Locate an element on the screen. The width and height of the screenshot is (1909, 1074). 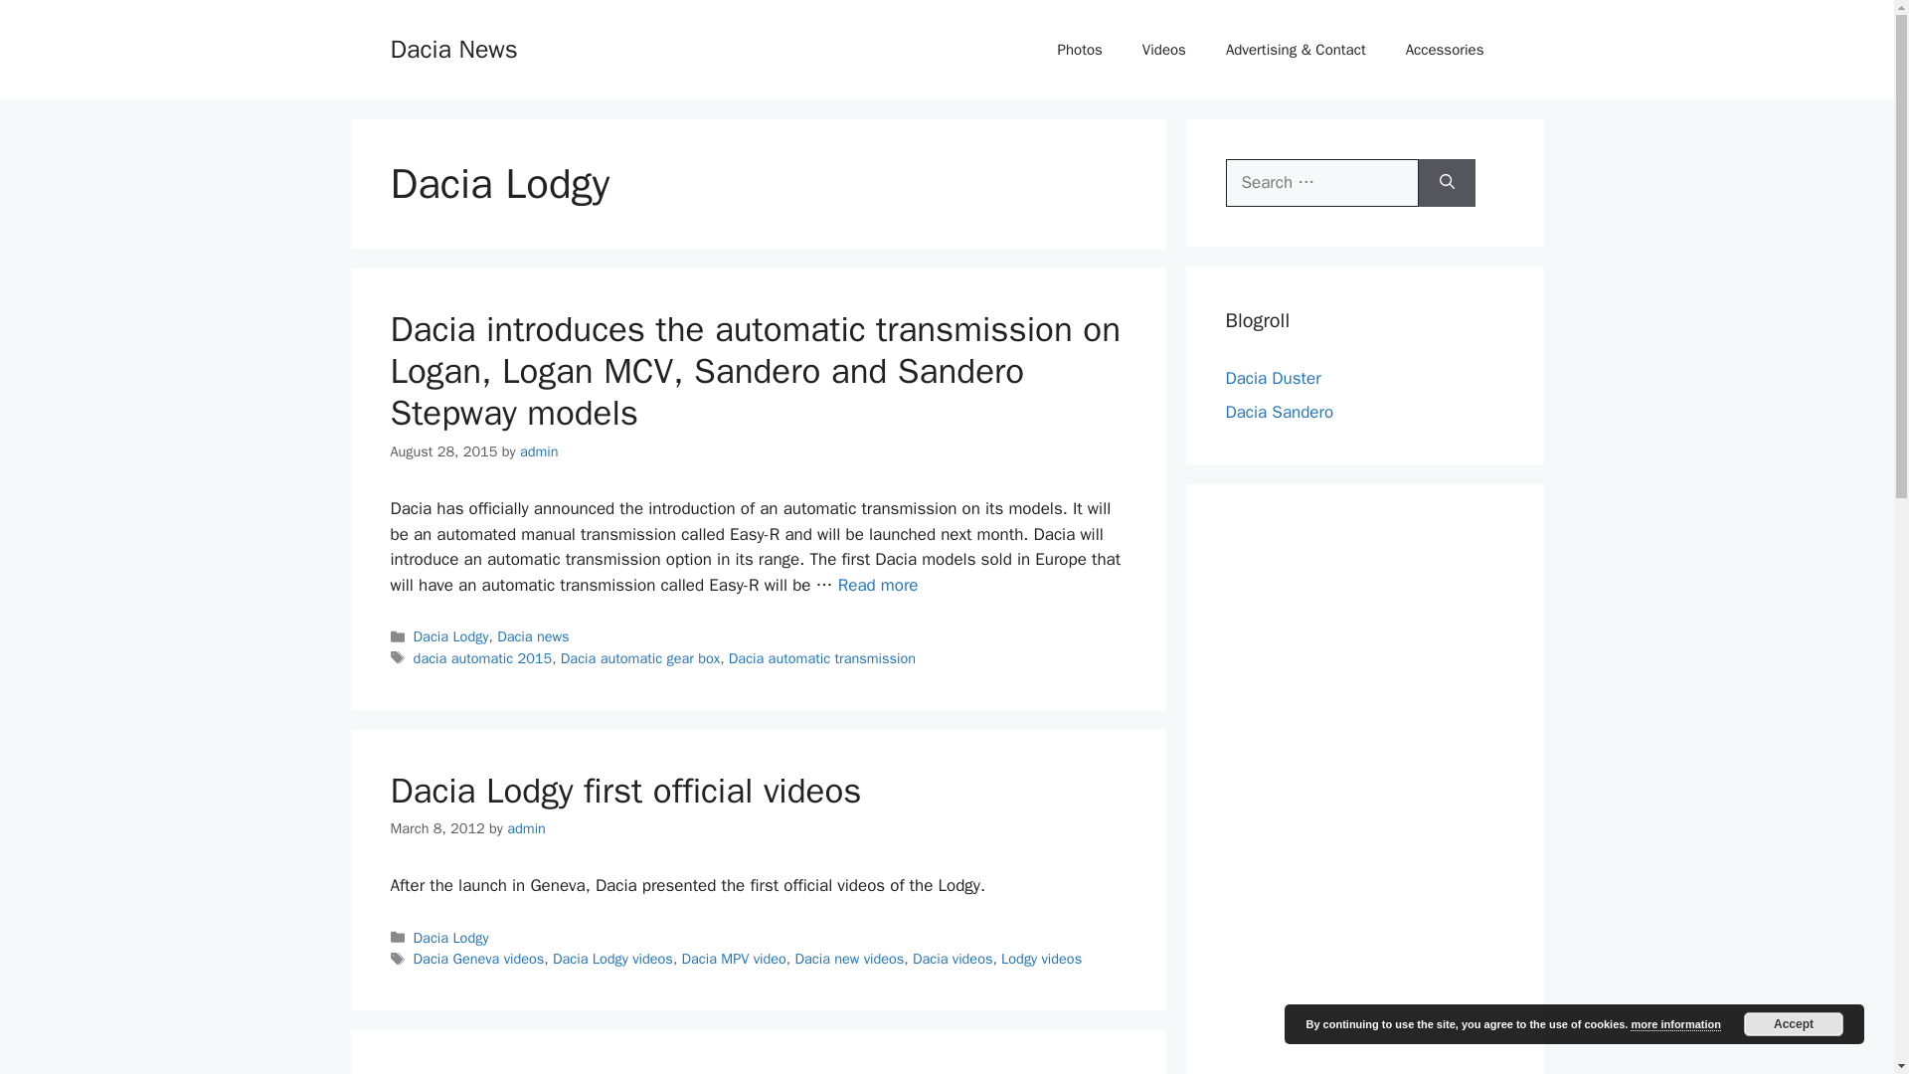
admin is located at coordinates (527, 828).